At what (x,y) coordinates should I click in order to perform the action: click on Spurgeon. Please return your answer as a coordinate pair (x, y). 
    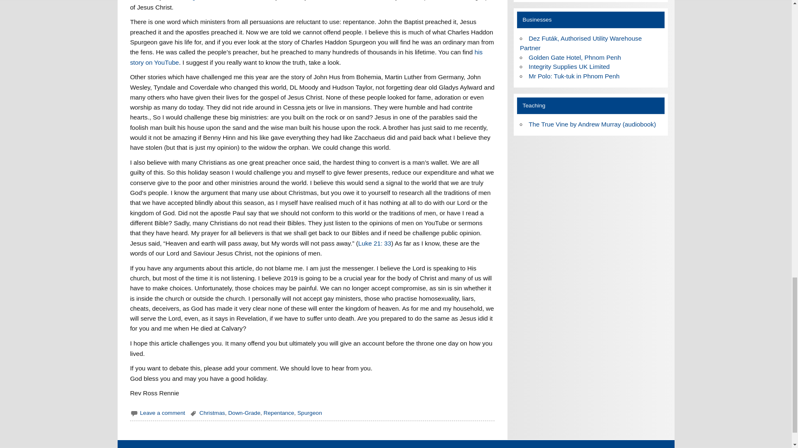
    Looking at the image, I should click on (309, 413).